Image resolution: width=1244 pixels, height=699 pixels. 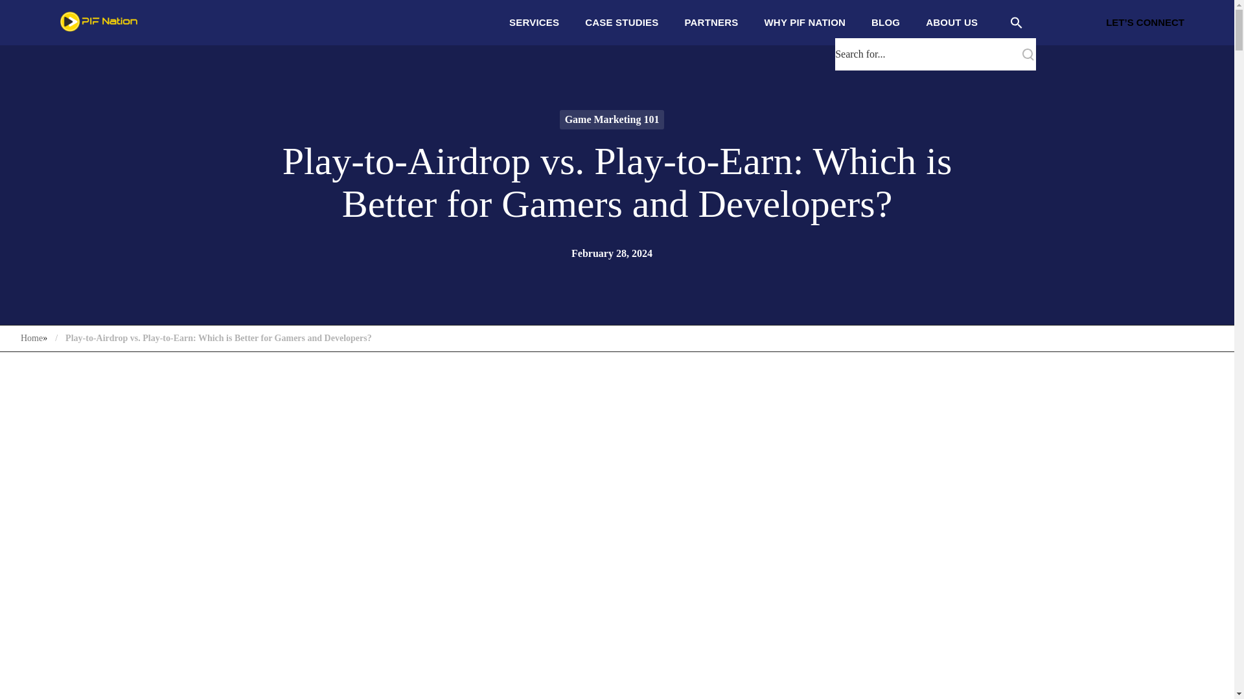 I want to click on WHY PIF NATION, so click(x=805, y=22).